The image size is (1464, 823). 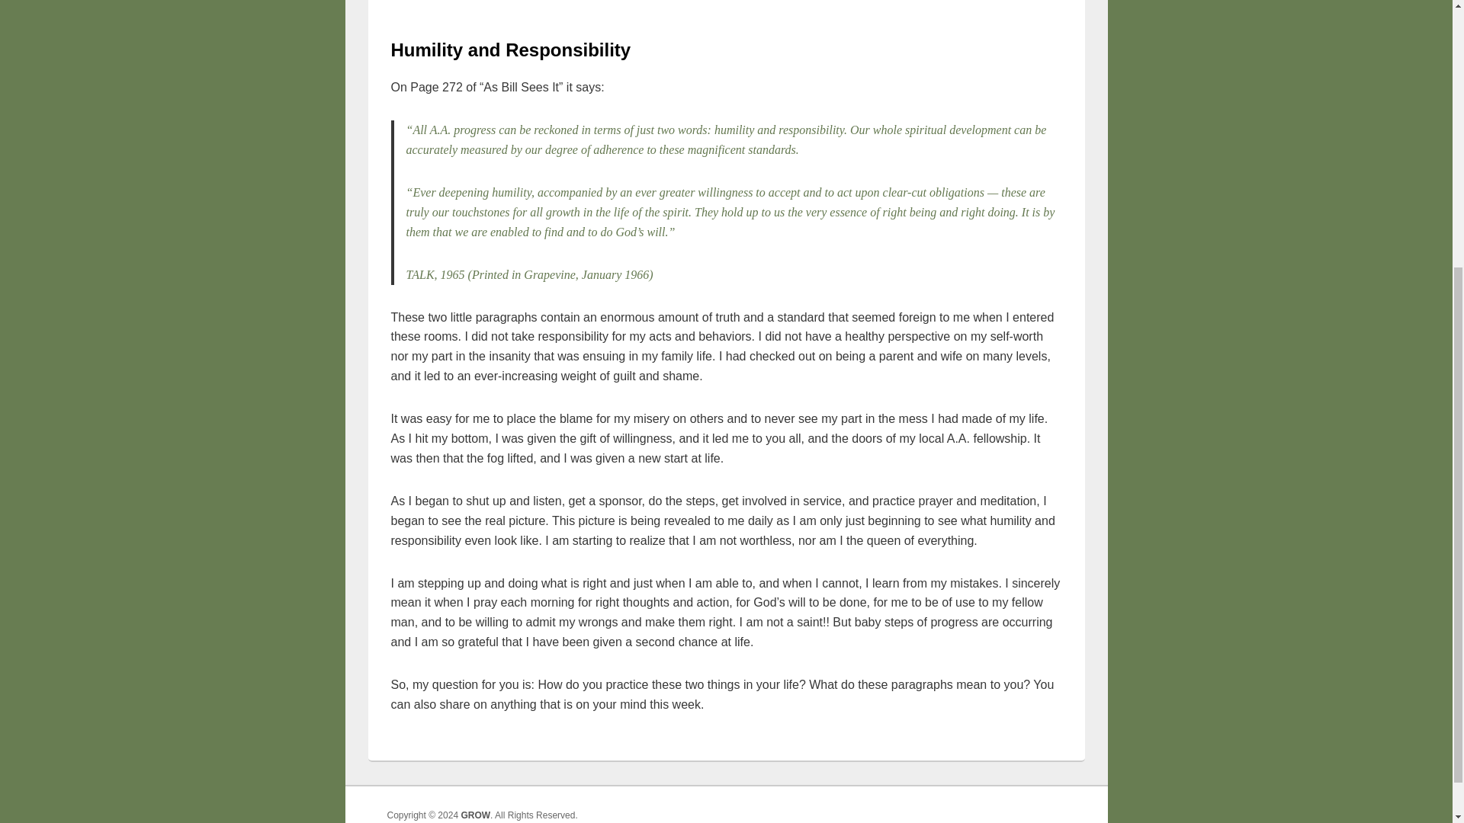 What do you see at coordinates (476, 815) in the screenshot?
I see `GROW` at bounding box center [476, 815].